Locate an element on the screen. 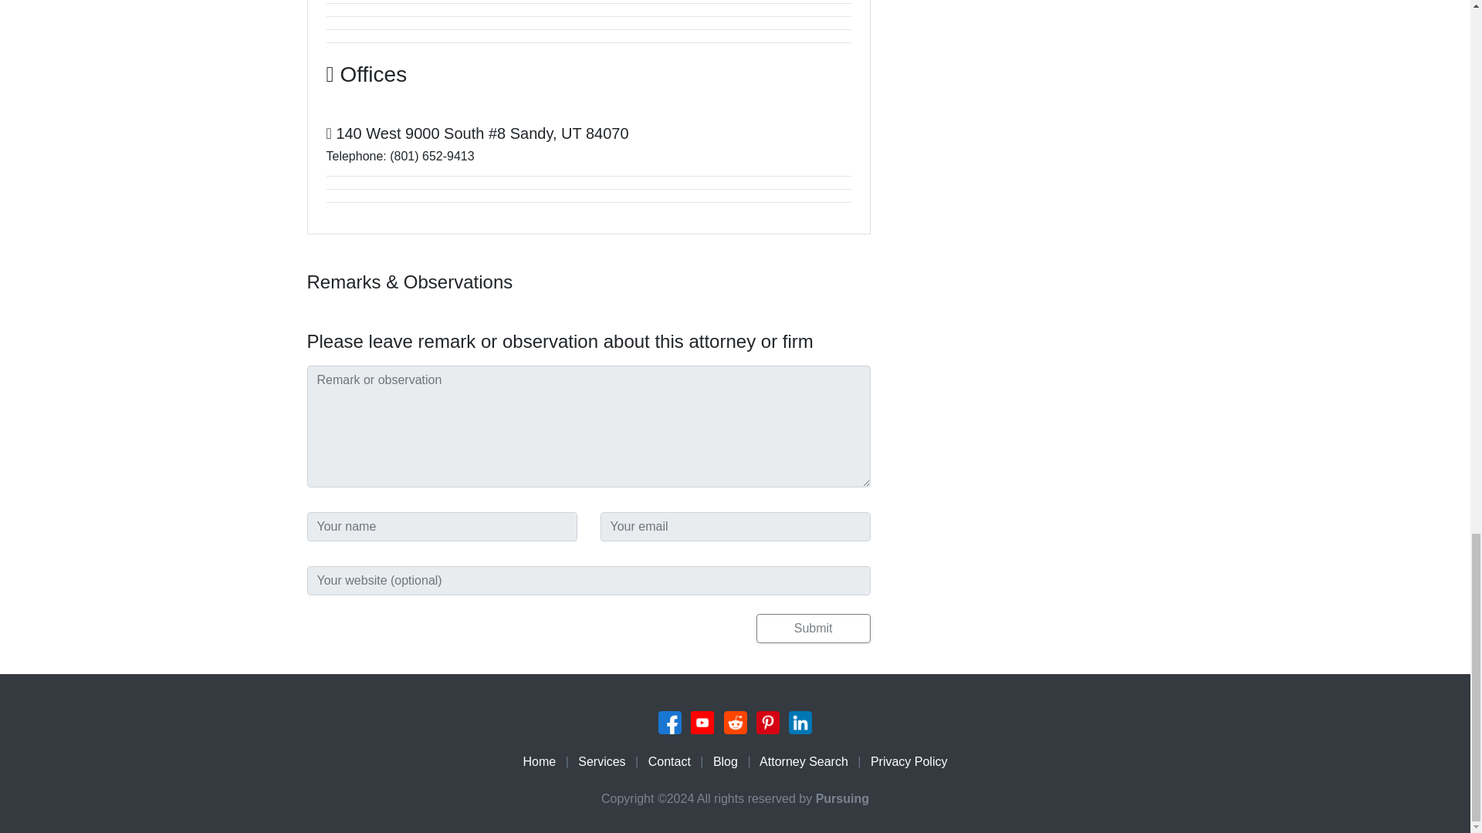 The image size is (1482, 833). Blog is located at coordinates (726, 760).